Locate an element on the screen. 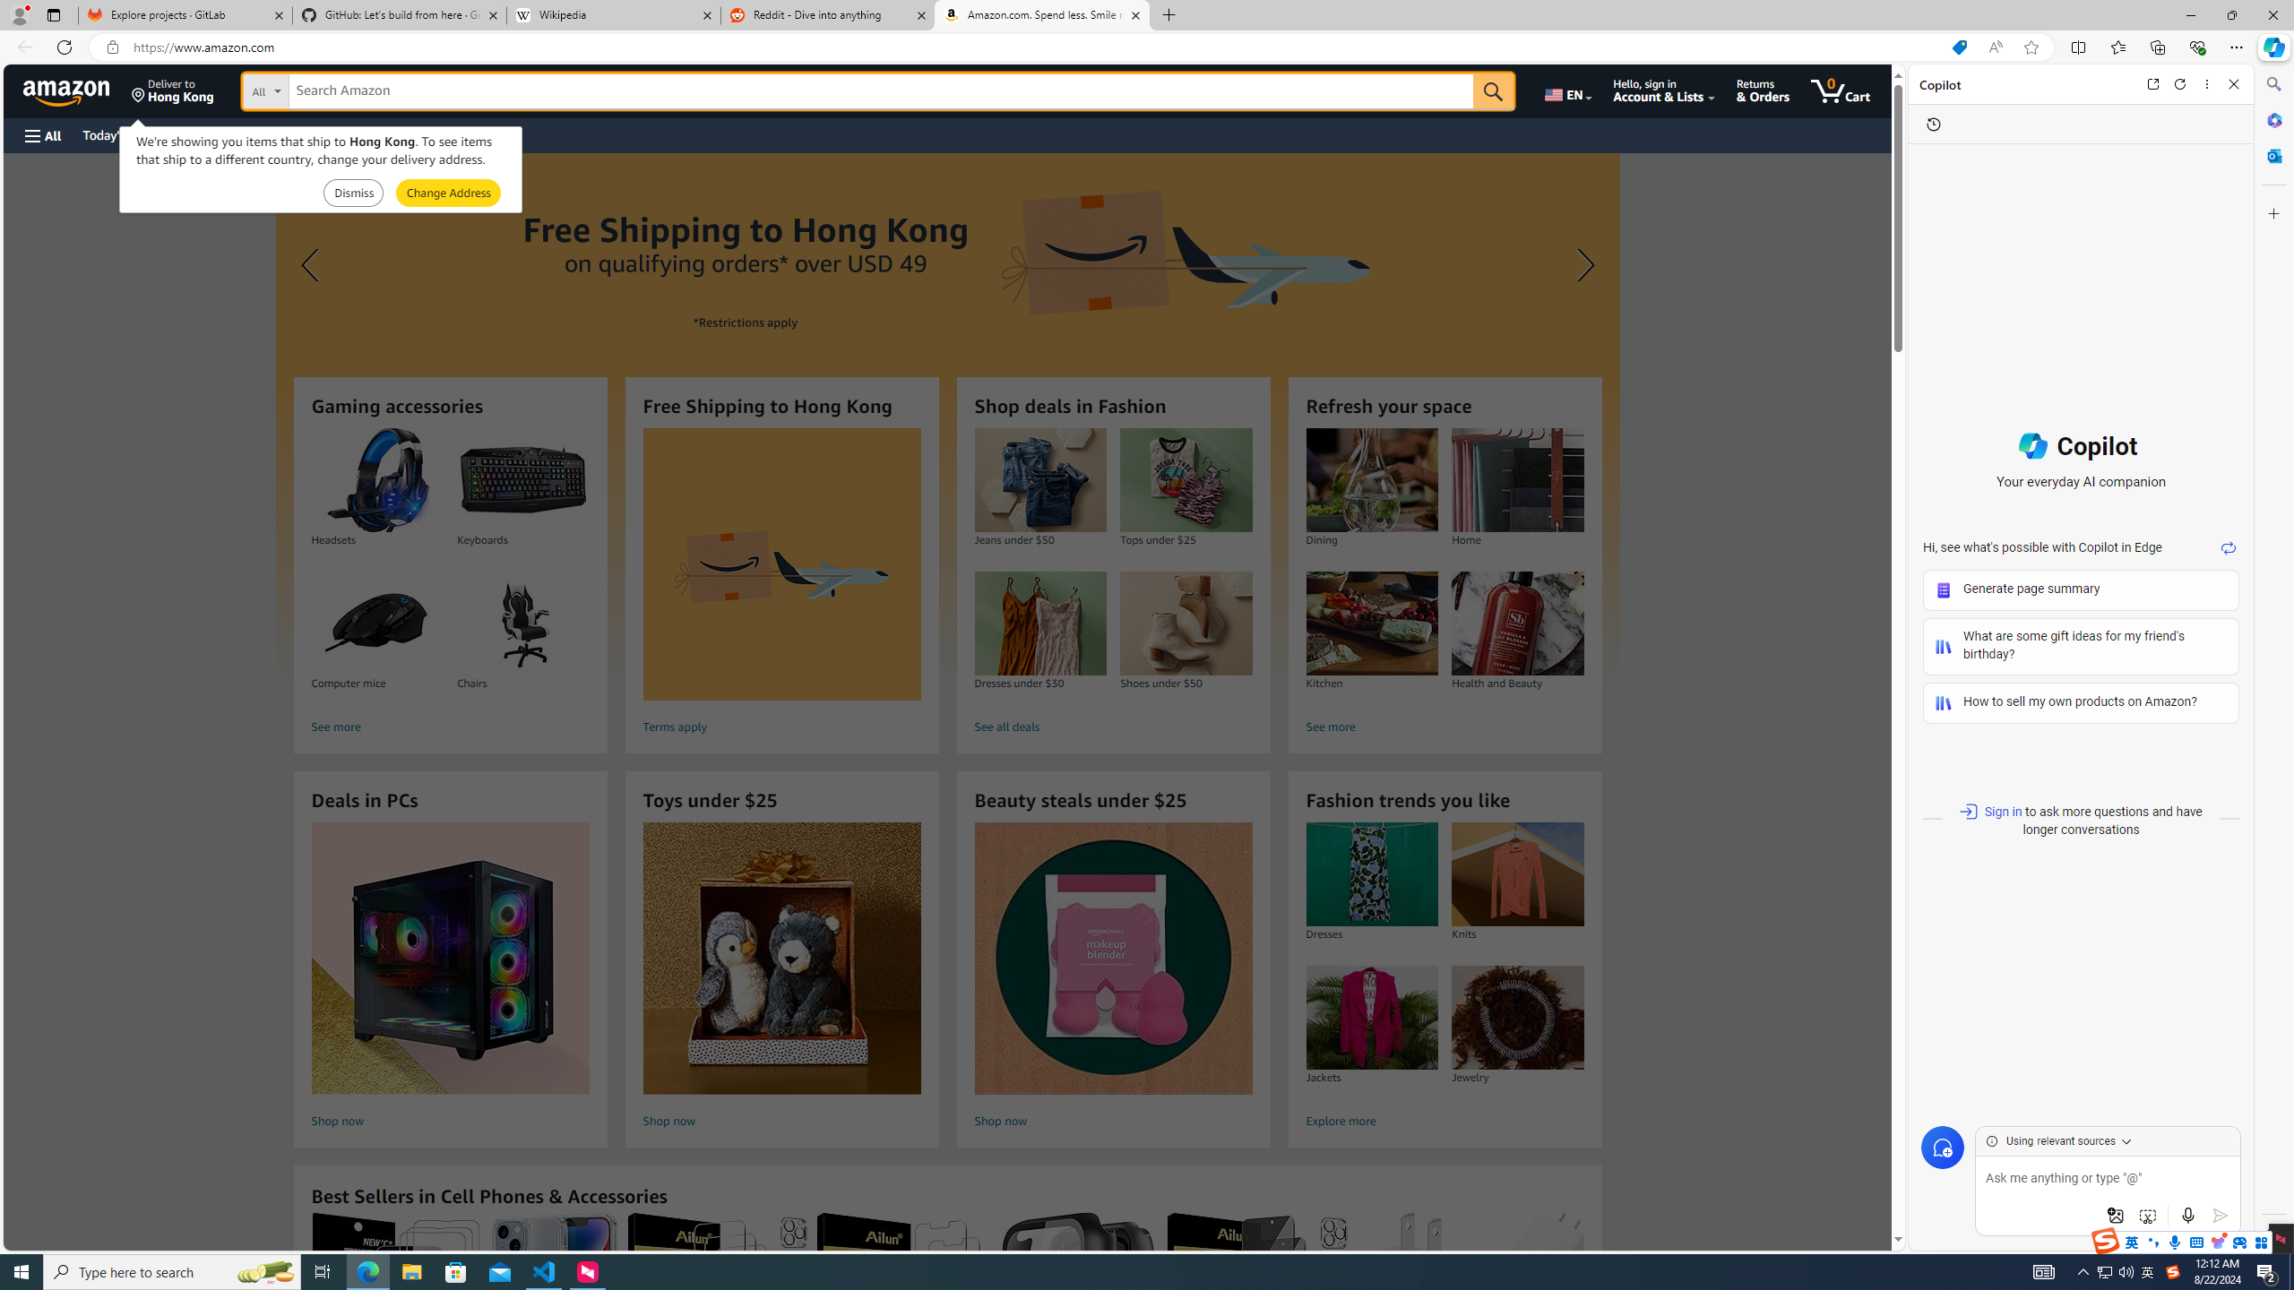  Toys under $25 Shop now is located at coordinates (781, 978).